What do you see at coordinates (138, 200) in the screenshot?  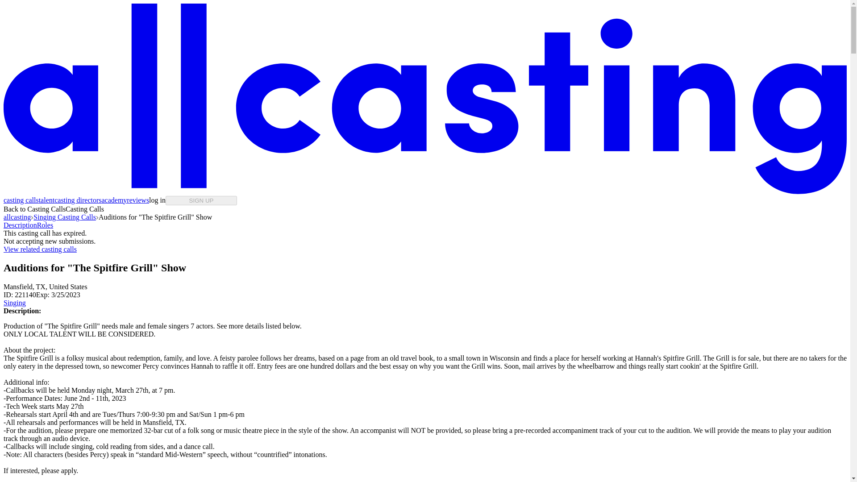 I see `reviews` at bounding box center [138, 200].